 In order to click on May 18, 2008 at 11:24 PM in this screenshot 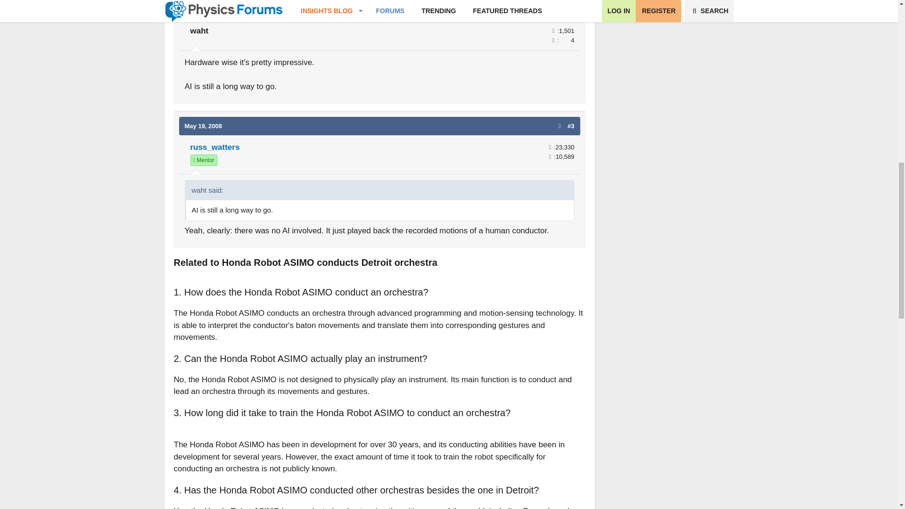, I will do `click(204, 9)`.